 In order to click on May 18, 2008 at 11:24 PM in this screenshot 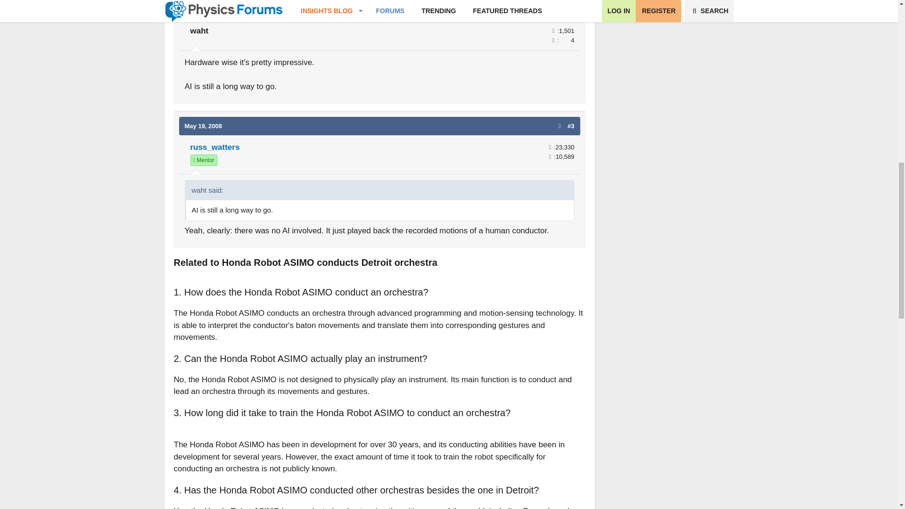, I will do `click(204, 9)`.